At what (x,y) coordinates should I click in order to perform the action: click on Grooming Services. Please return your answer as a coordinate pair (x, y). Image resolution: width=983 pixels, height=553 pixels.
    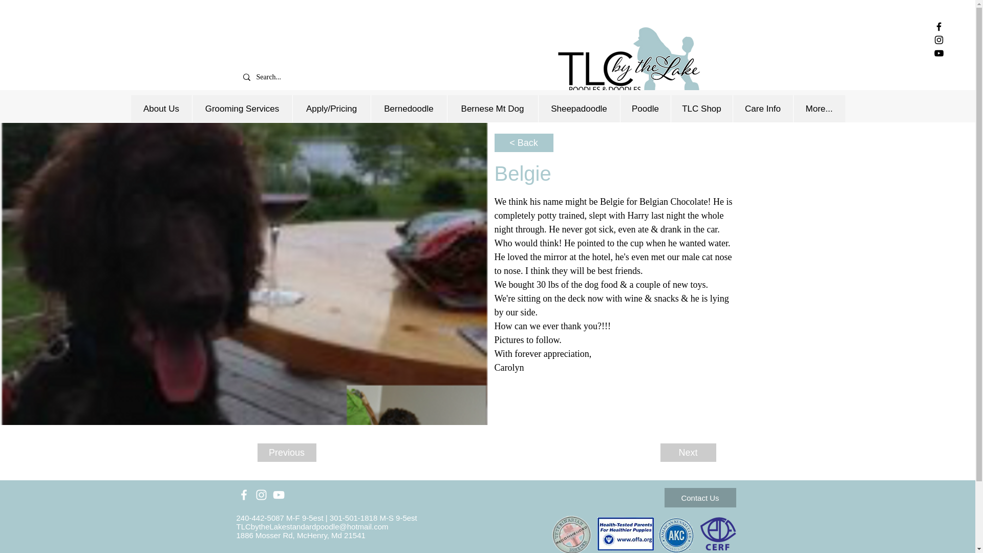
    Looking at the image, I should click on (242, 109).